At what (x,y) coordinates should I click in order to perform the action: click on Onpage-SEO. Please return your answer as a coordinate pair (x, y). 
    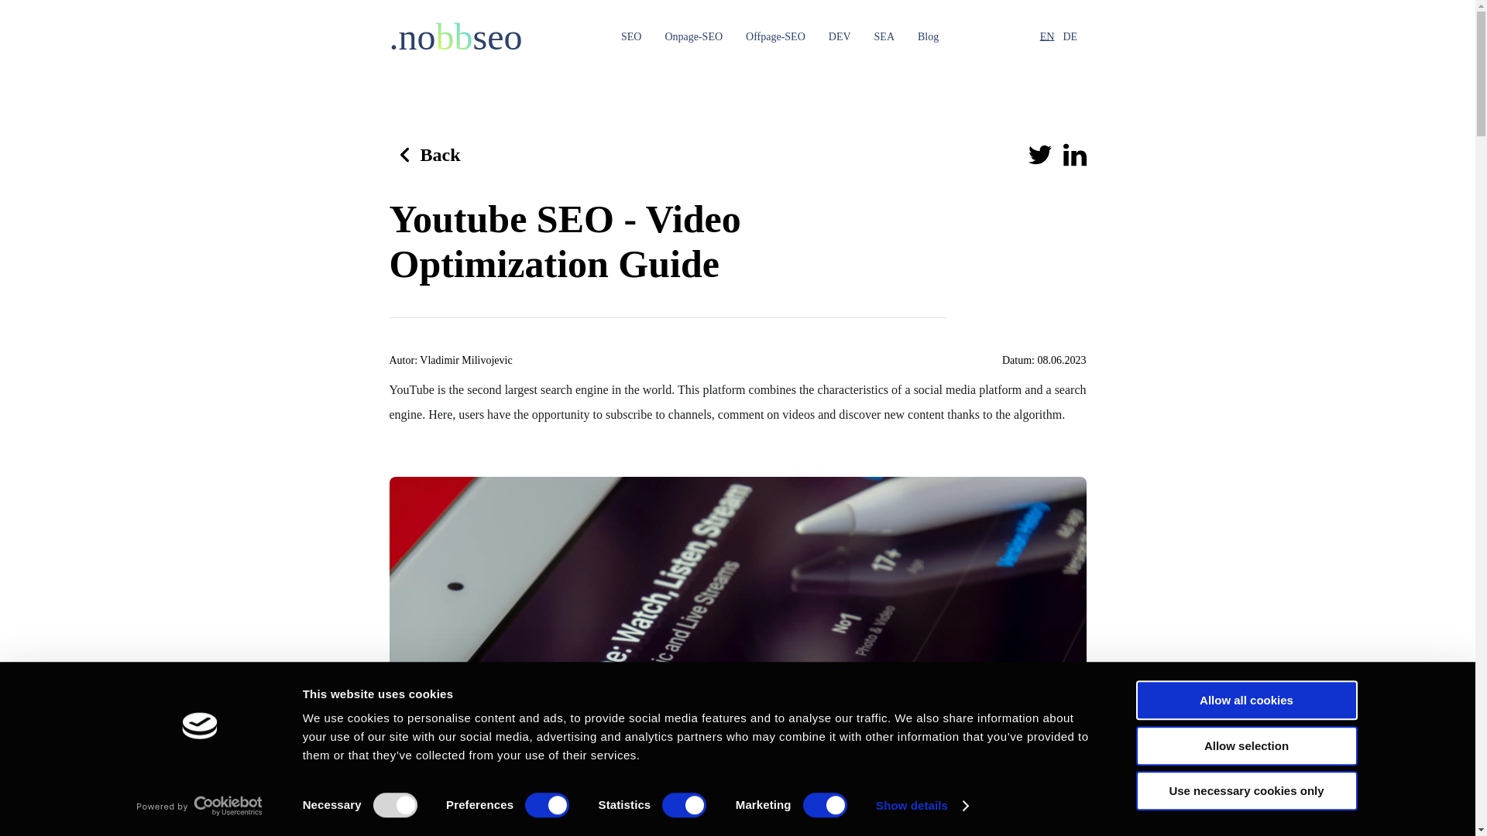
    Looking at the image, I should click on (694, 39).